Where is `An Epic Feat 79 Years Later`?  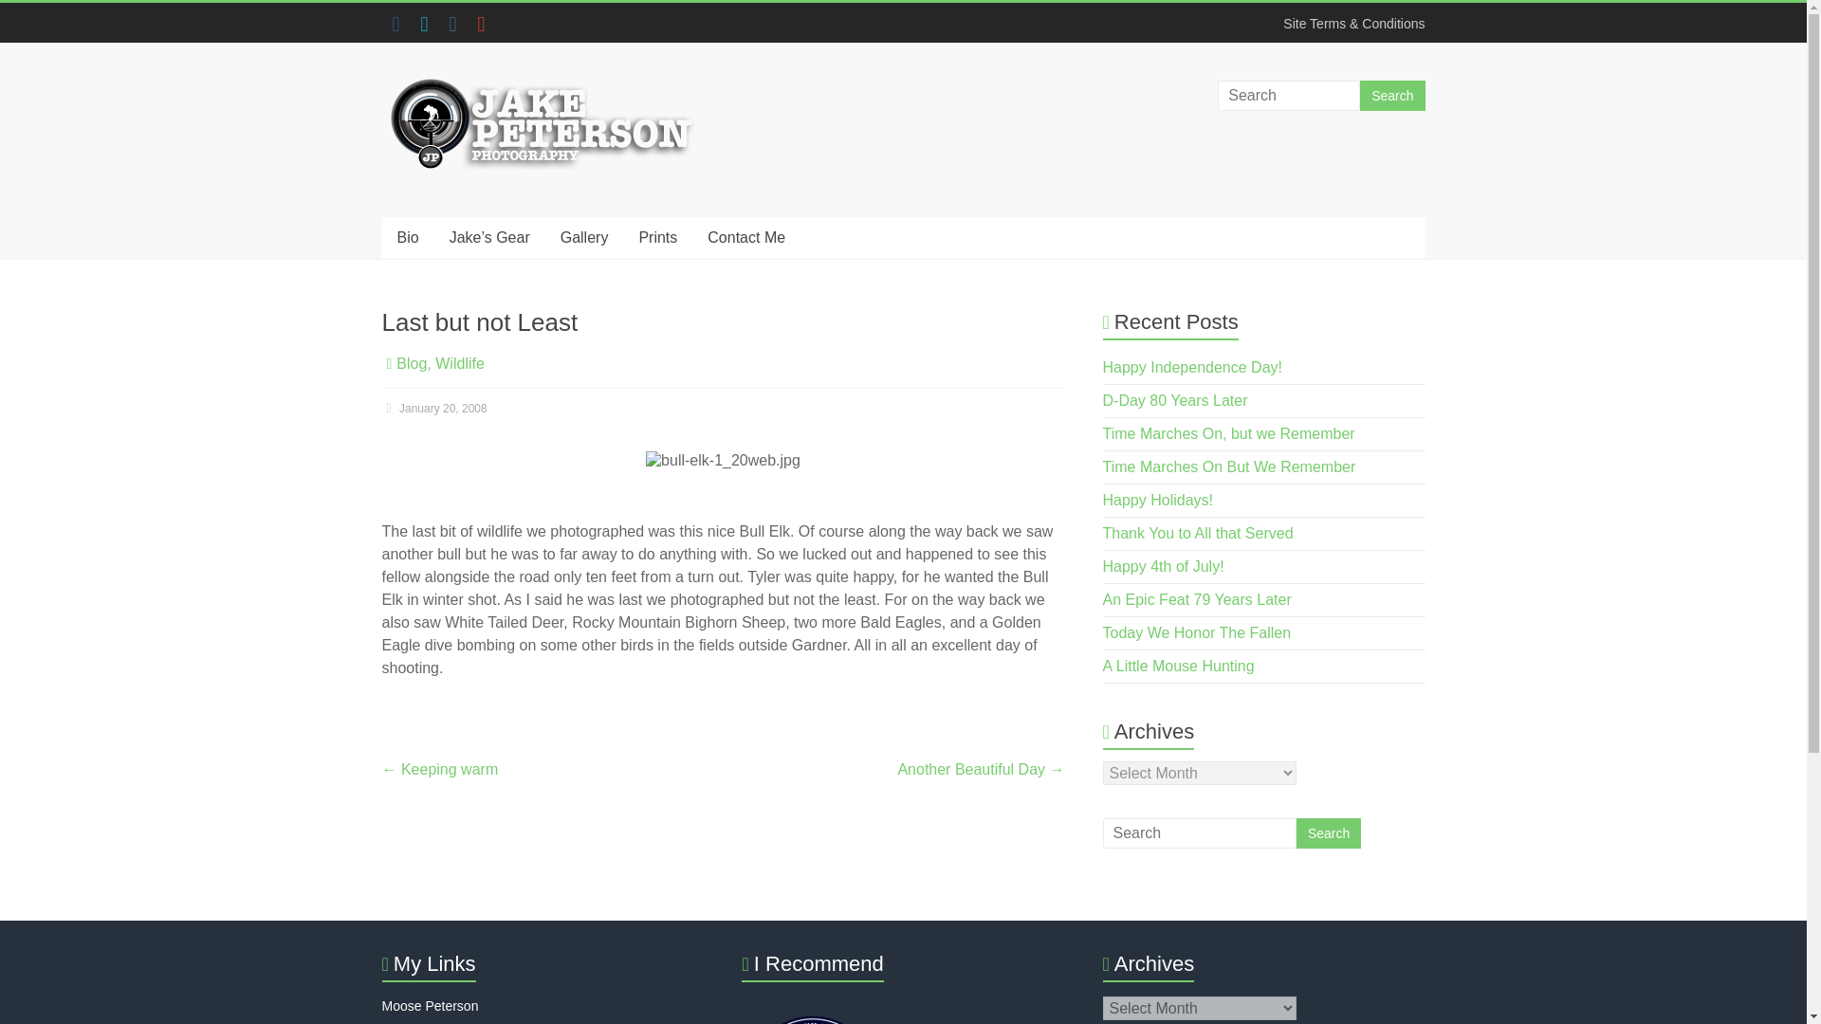 An Epic Feat 79 Years Later is located at coordinates (1197, 599).